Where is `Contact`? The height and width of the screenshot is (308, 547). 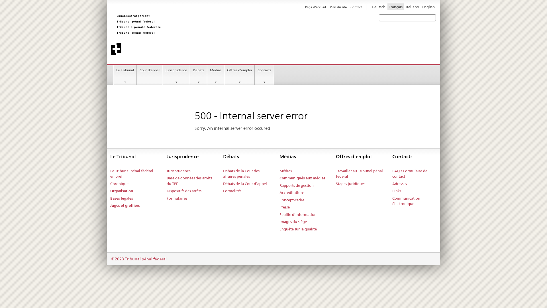 Contact is located at coordinates (356, 7).